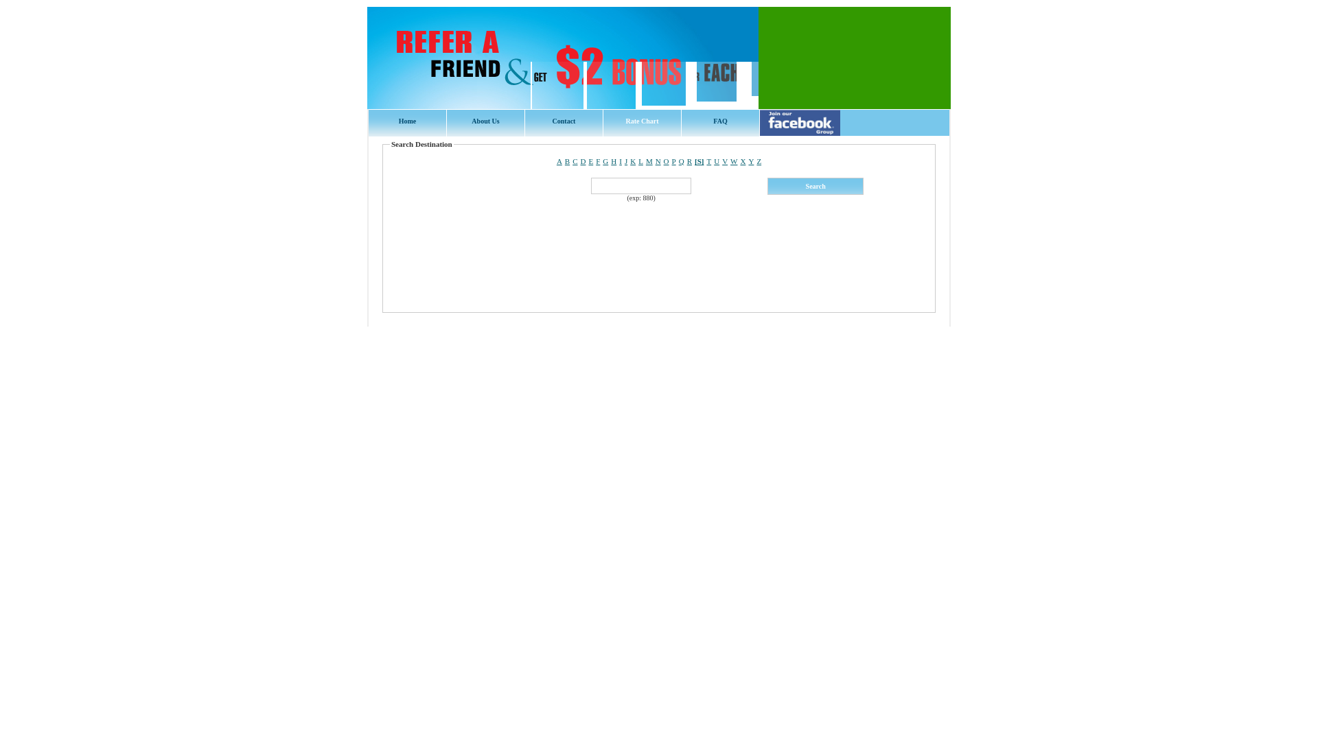 This screenshot has height=741, width=1318. I want to click on FAQ, so click(721, 123).